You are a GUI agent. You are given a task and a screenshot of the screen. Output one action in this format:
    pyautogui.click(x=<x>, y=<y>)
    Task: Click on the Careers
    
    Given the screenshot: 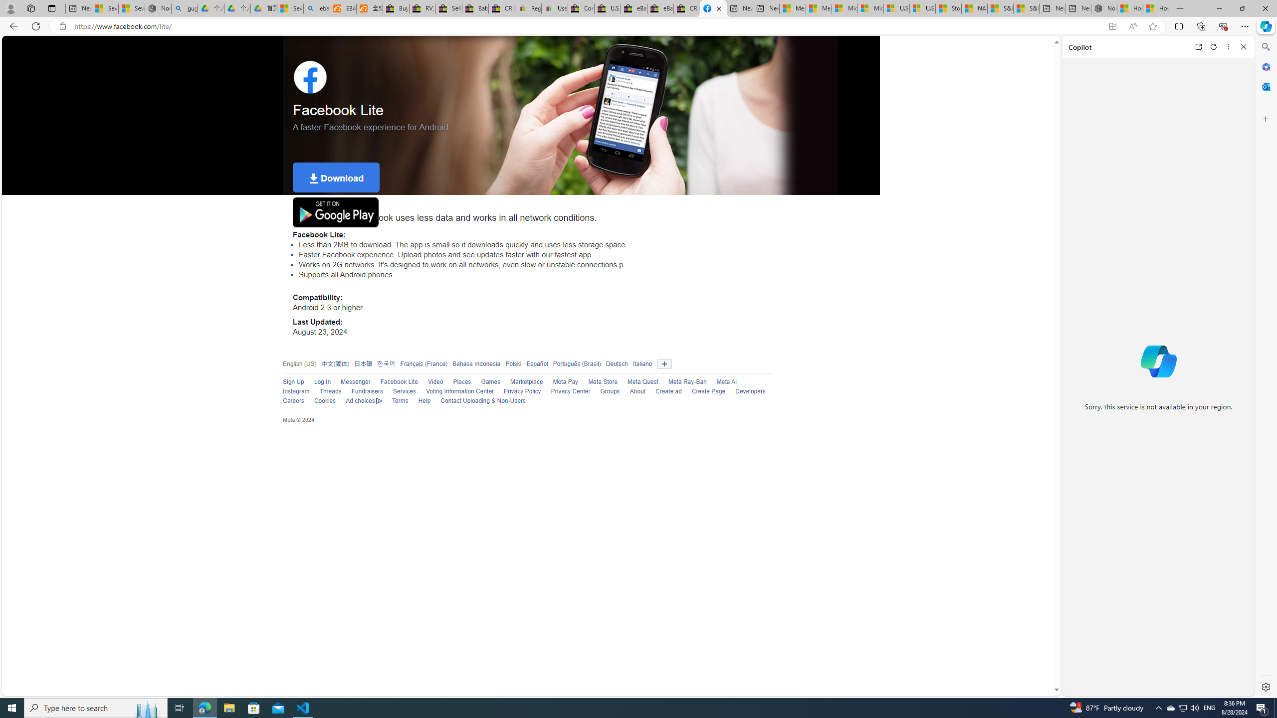 What is the action you would take?
    pyautogui.click(x=288, y=401)
    